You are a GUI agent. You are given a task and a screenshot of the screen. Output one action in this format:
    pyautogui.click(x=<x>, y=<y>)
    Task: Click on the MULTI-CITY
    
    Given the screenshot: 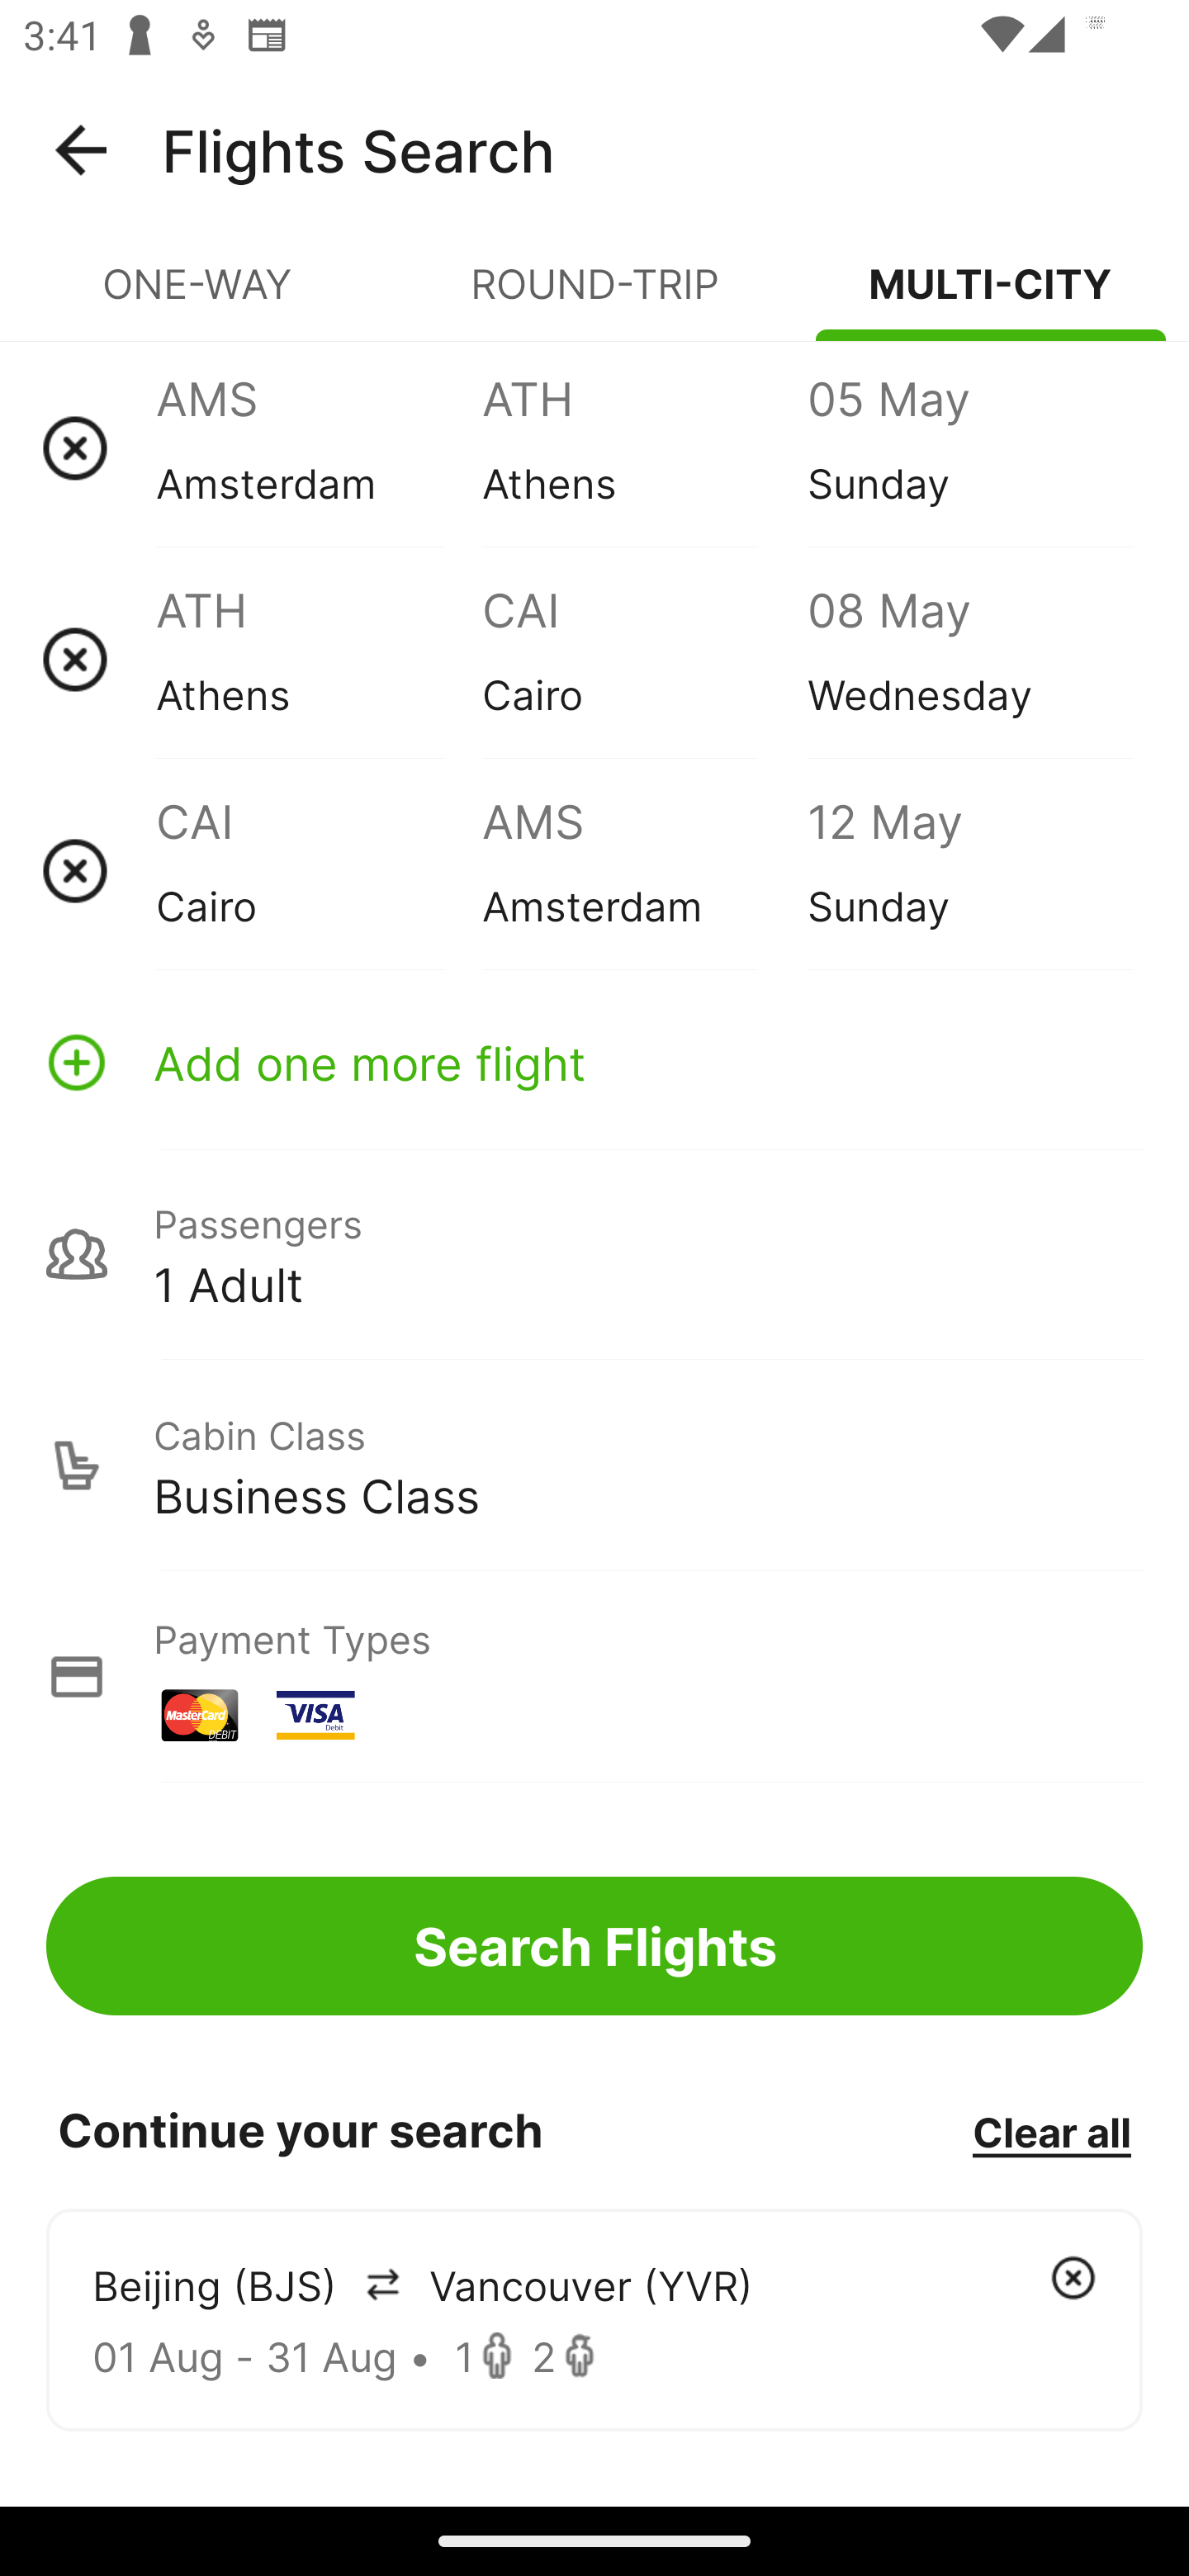 What is the action you would take?
    pyautogui.click(x=991, y=297)
    